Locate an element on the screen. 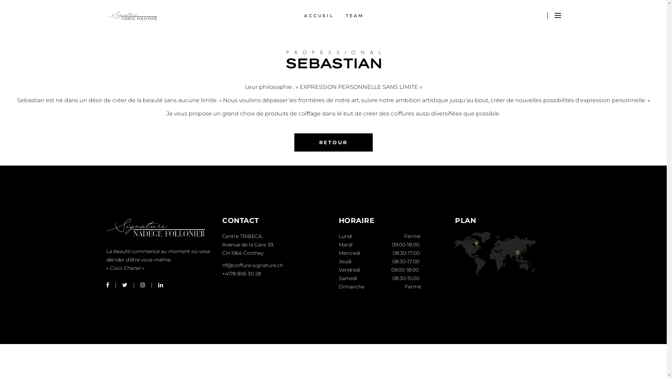  Maps is located at coordinates (496, 254).